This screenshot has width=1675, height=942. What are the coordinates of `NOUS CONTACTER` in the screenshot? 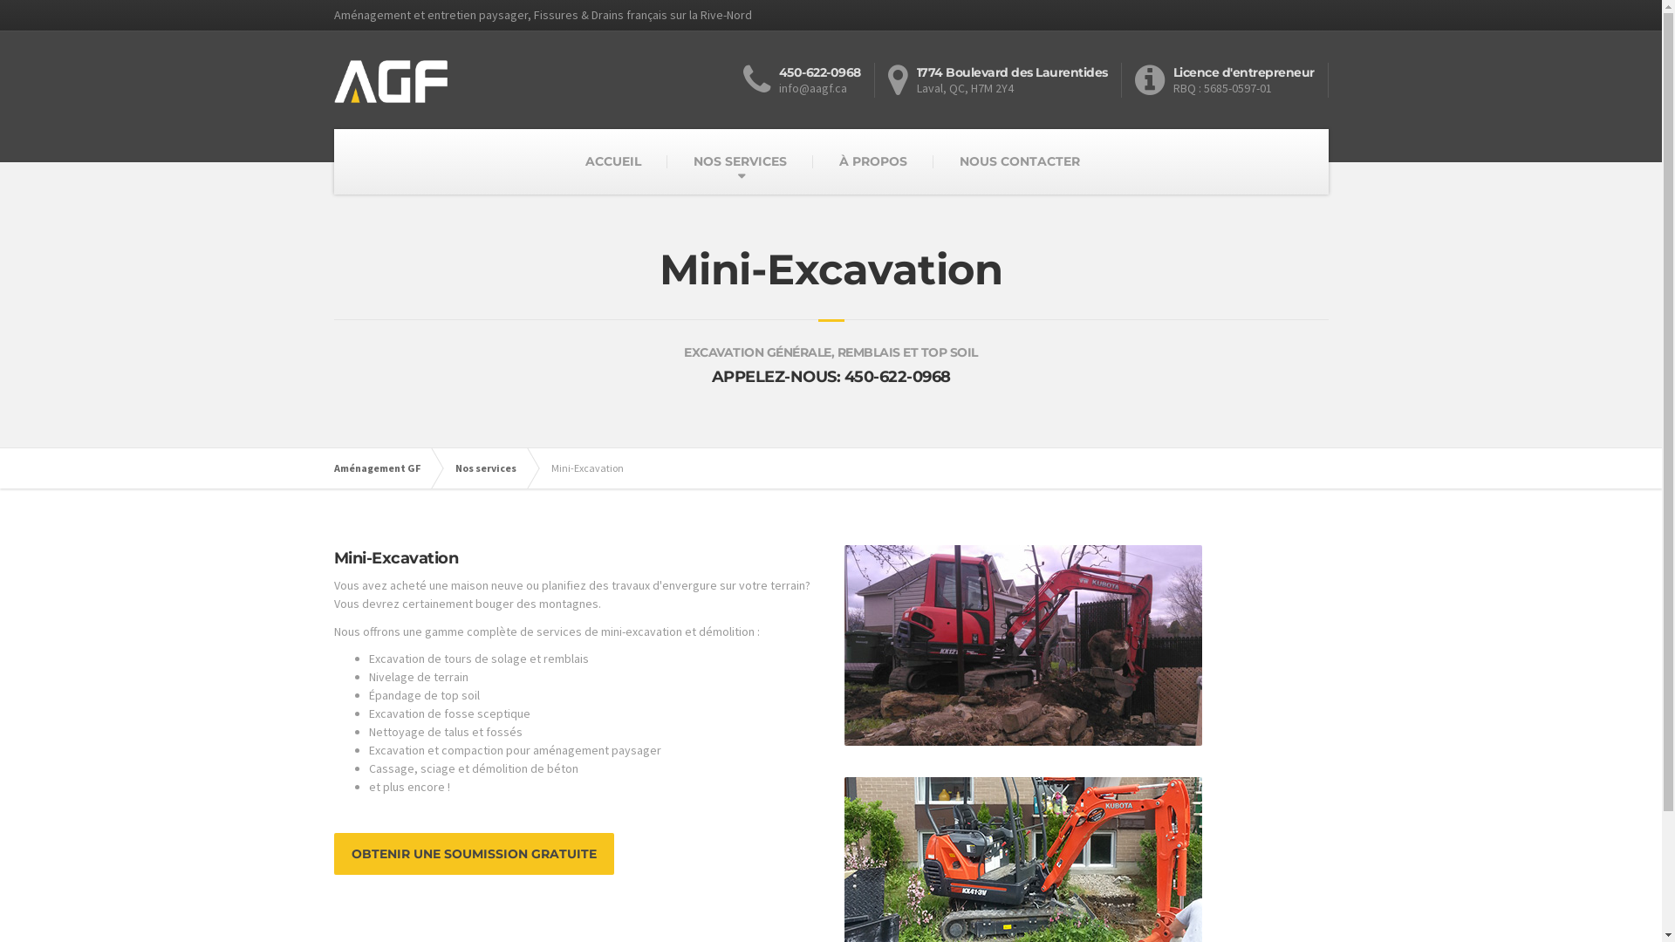 It's located at (1020, 162).